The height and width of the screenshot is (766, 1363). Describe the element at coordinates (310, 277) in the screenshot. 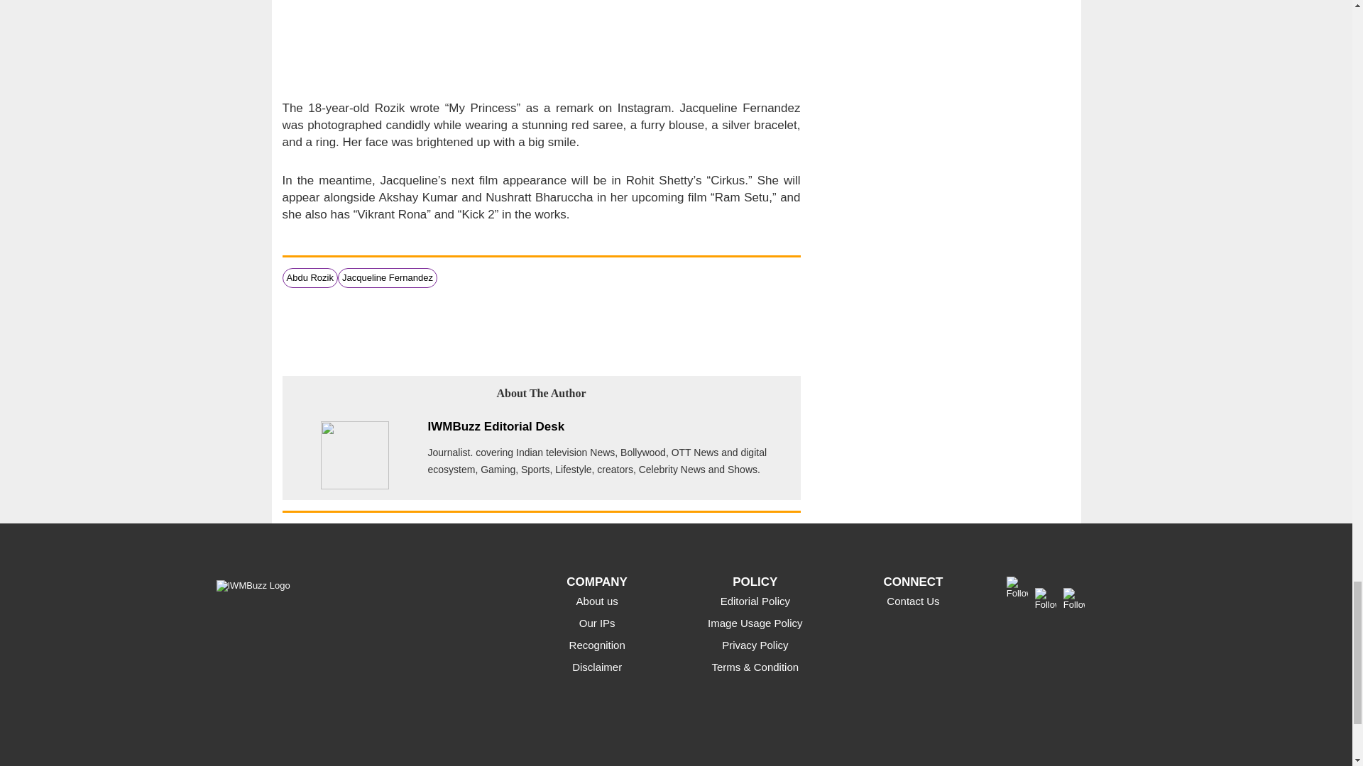

I see `Abdu Rozik` at that location.